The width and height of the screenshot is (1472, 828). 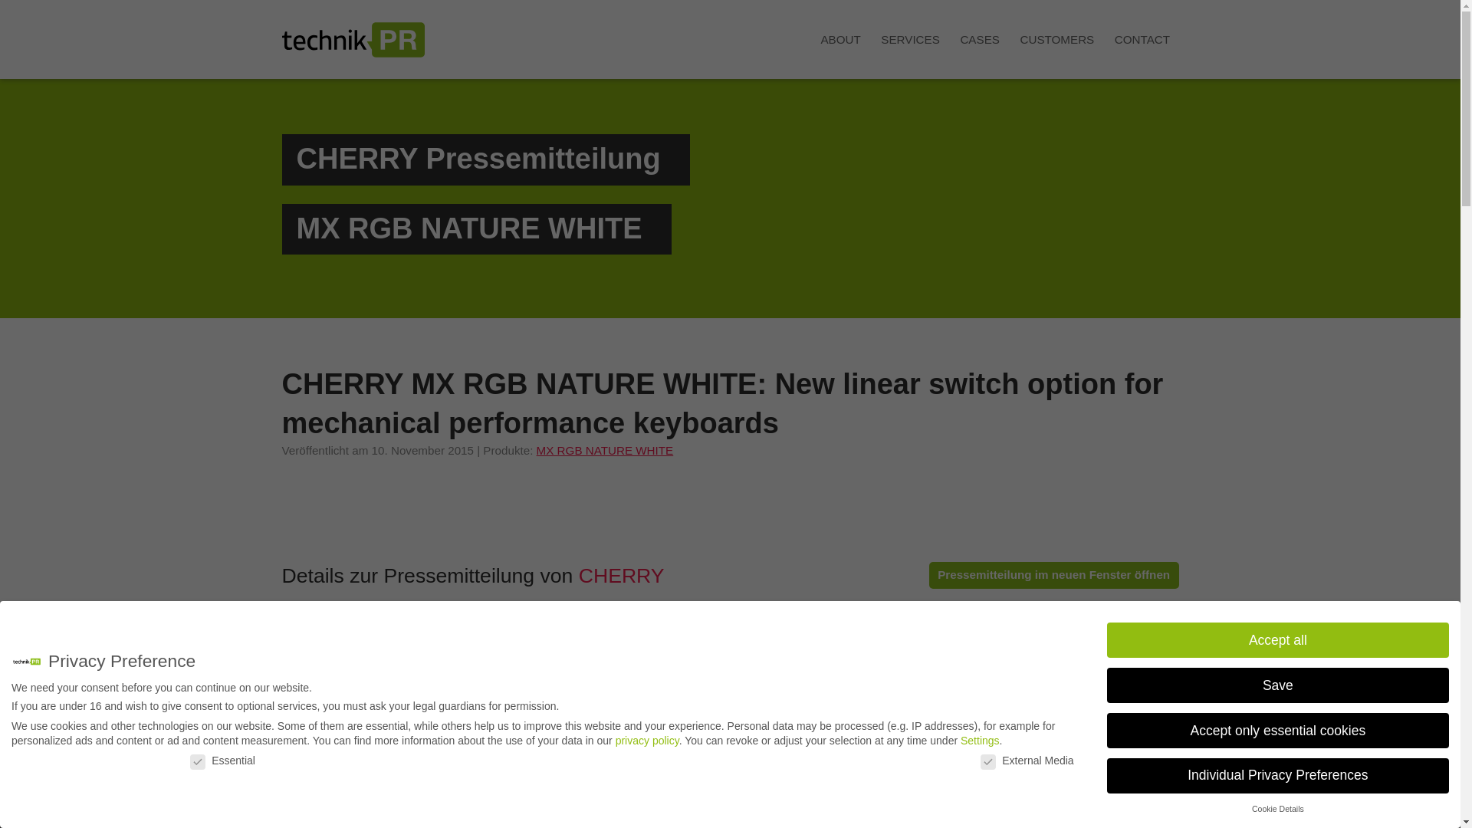 I want to click on CASES, so click(x=980, y=40).